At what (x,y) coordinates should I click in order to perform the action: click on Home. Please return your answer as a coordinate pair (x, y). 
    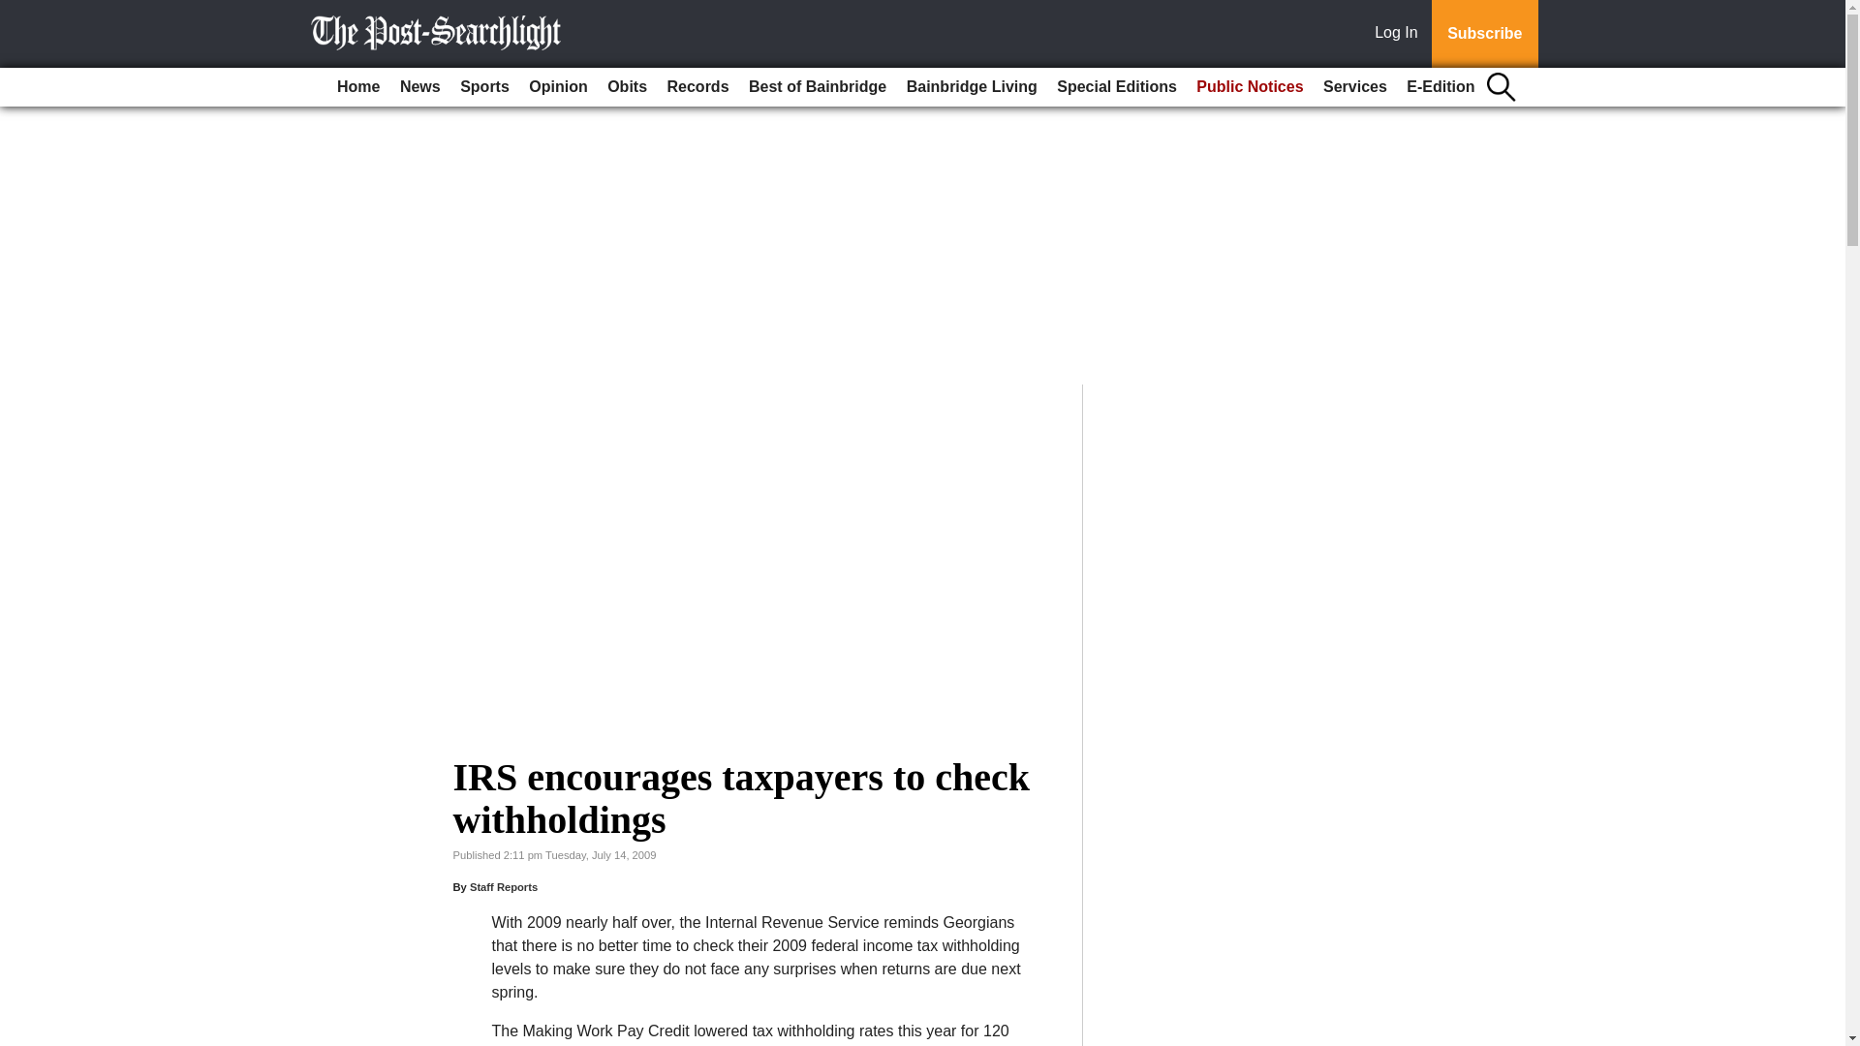
    Looking at the image, I should click on (357, 87).